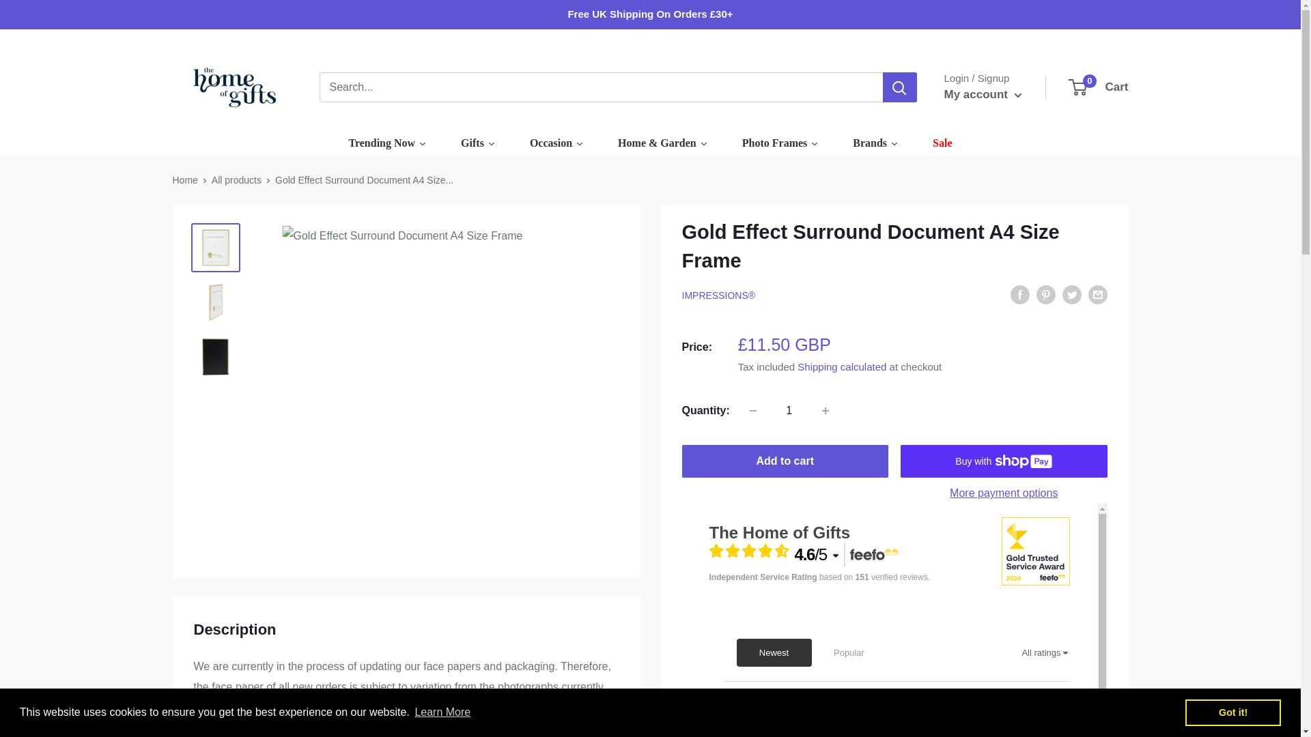  I want to click on Photo Frames, so click(556, 143).